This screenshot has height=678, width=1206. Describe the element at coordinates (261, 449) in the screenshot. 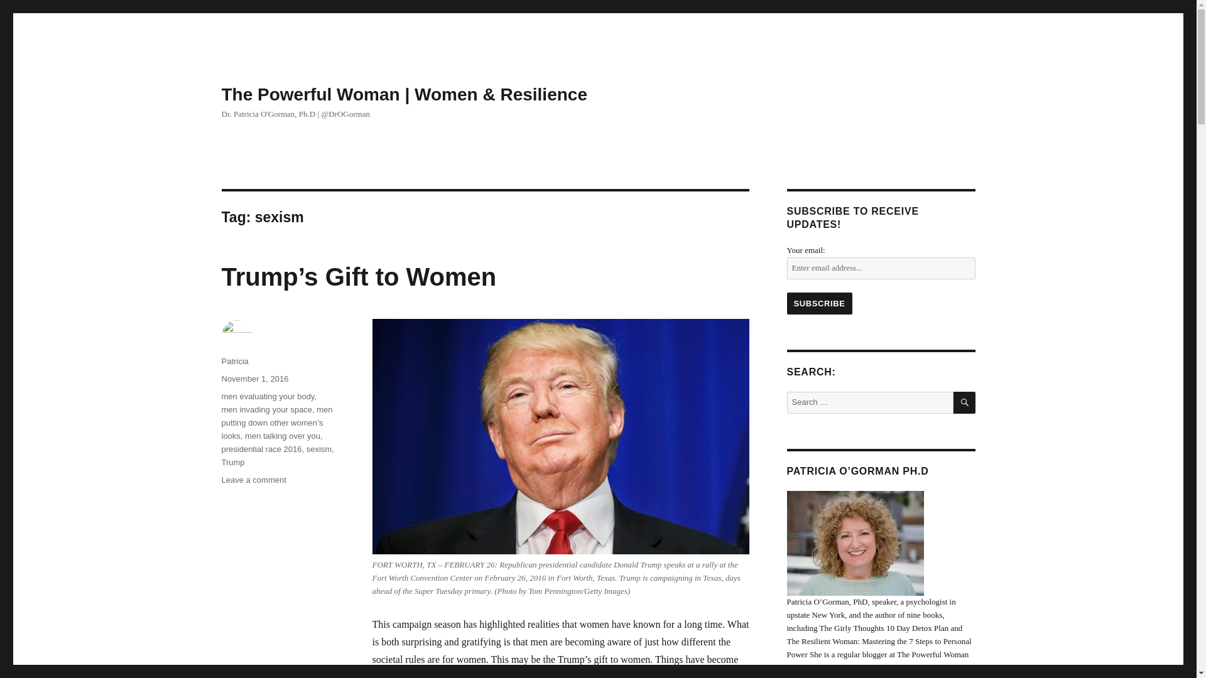

I see `presidential race 2016` at that location.